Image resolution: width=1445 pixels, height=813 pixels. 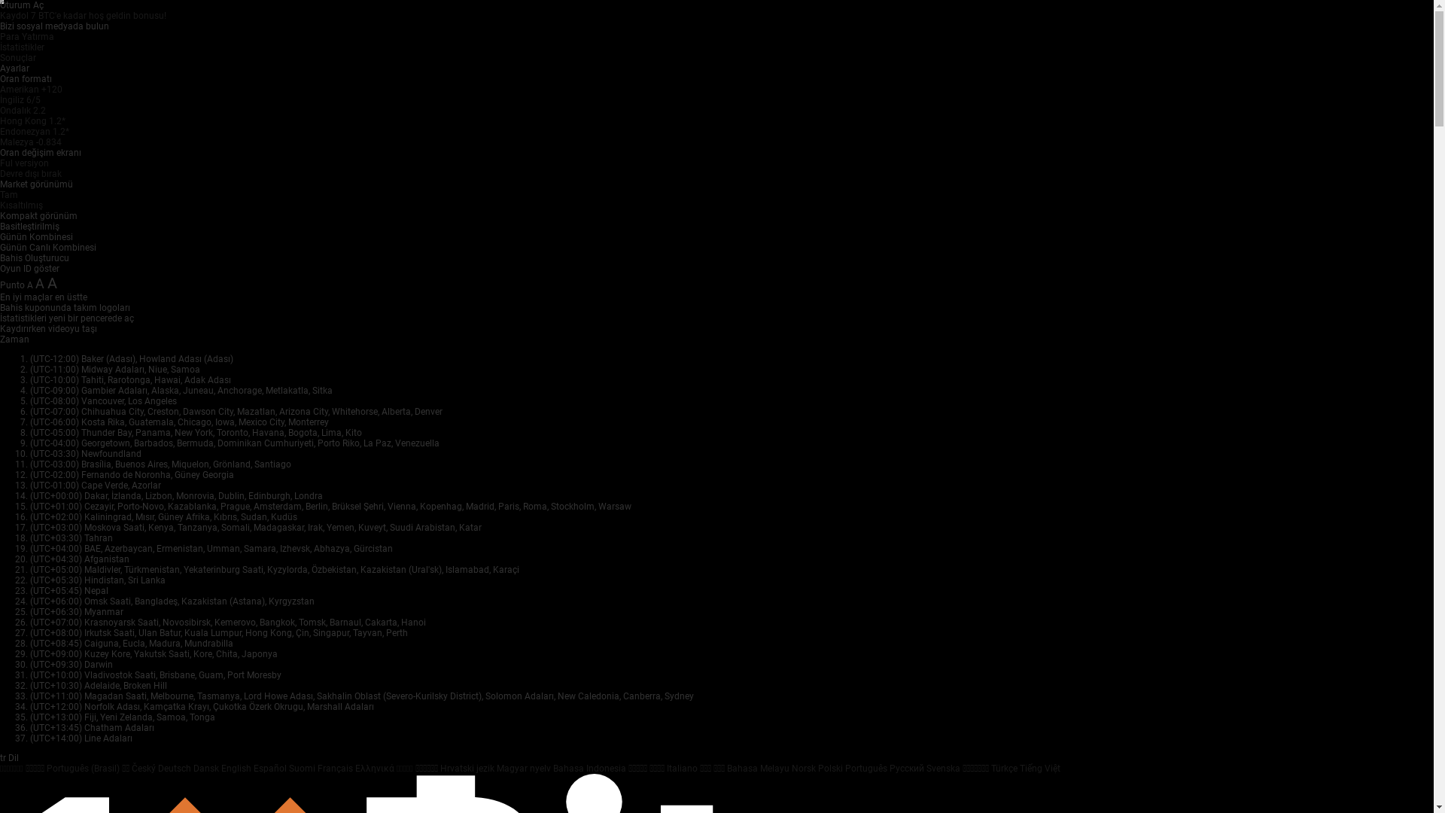 I want to click on Endonezyan 1.2*, so click(x=35, y=132).